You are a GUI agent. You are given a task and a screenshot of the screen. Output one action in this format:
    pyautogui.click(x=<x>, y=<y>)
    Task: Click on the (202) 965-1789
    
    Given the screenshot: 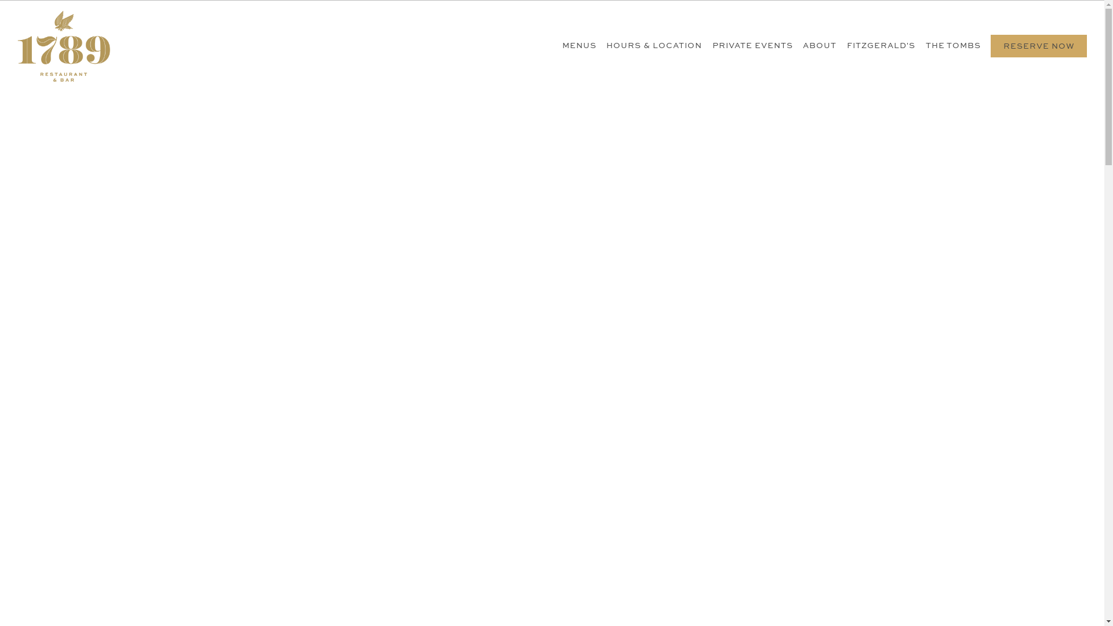 What is the action you would take?
    pyautogui.click(x=653, y=9)
    